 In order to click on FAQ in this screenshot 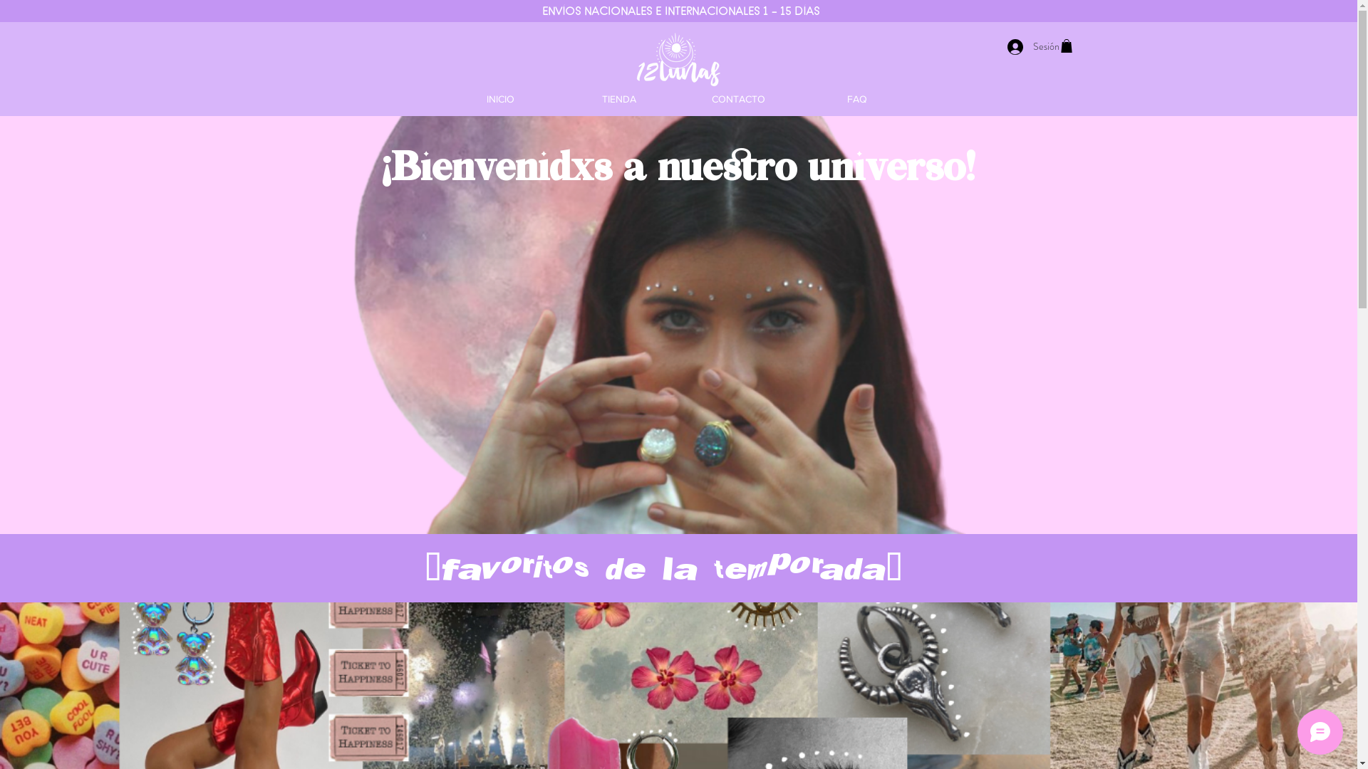, I will do `click(858, 100)`.